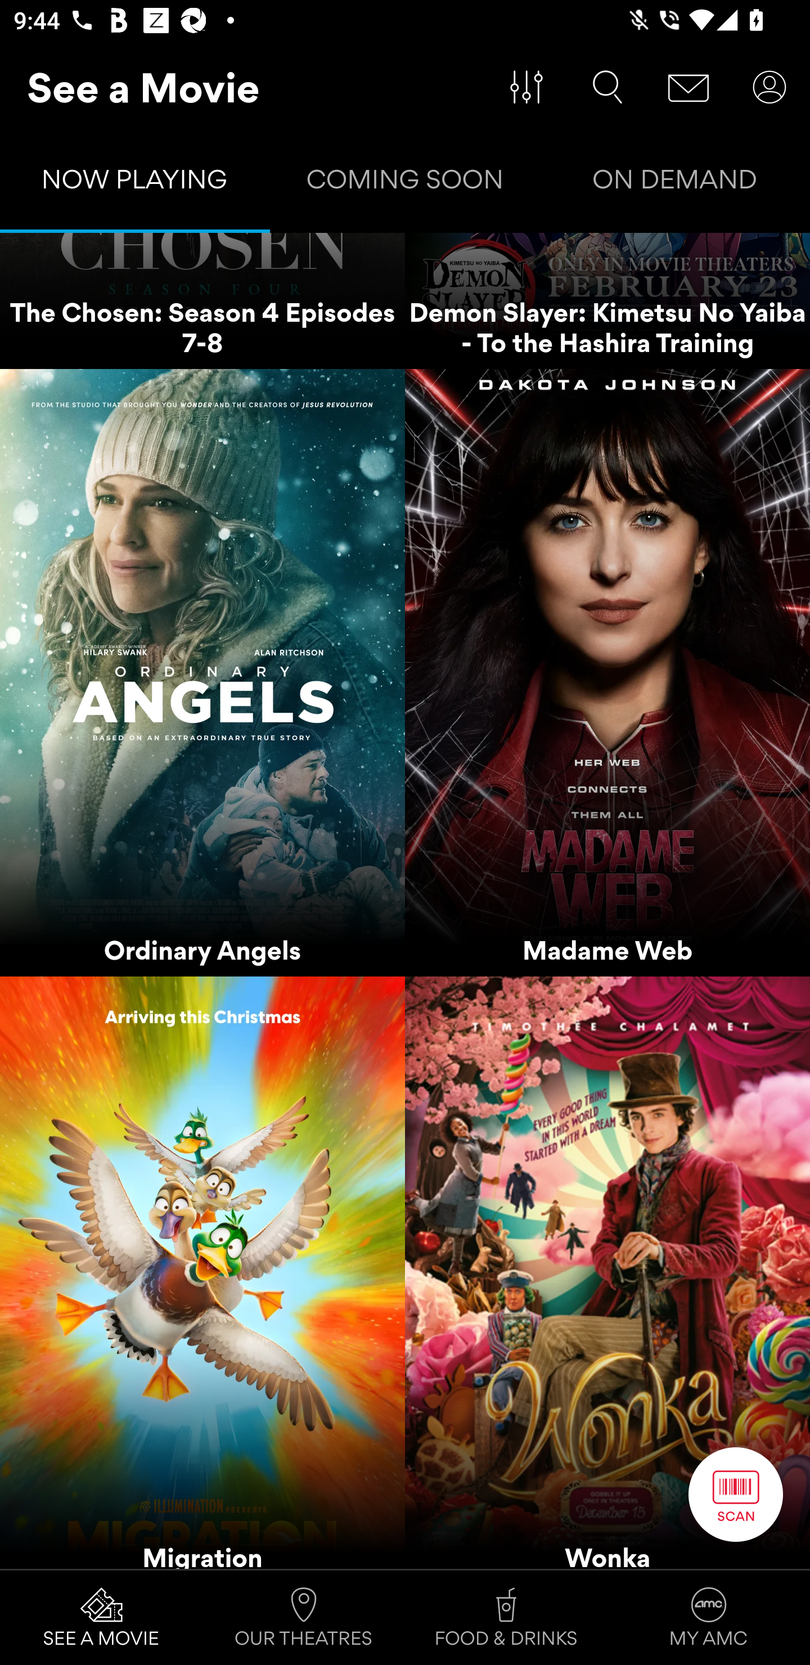  What do you see at coordinates (607, 87) in the screenshot?
I see `Search` at bounding box center [607, 87].